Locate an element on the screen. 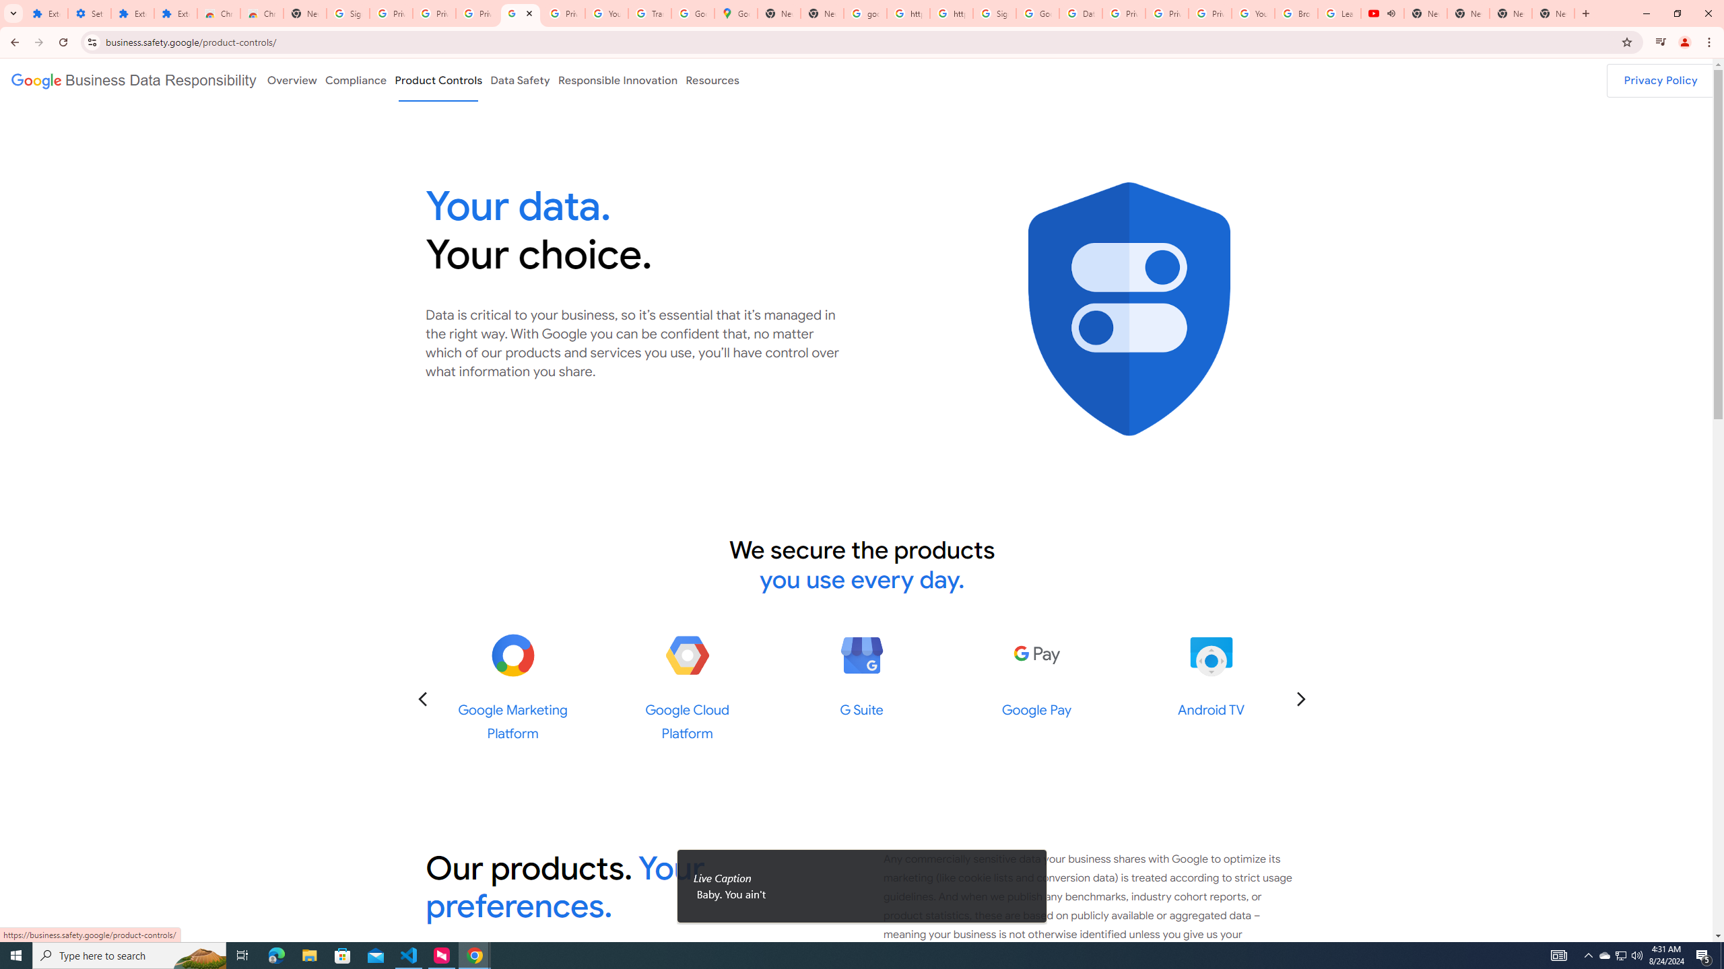 This screenshot has width=1724, height=969. Data Safety is located at coordinates (519, 79).